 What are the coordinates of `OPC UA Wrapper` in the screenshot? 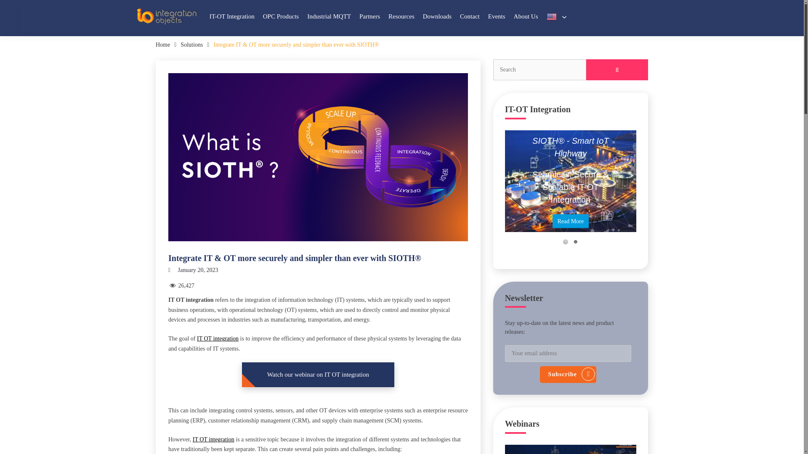 It's located at (468, 124).